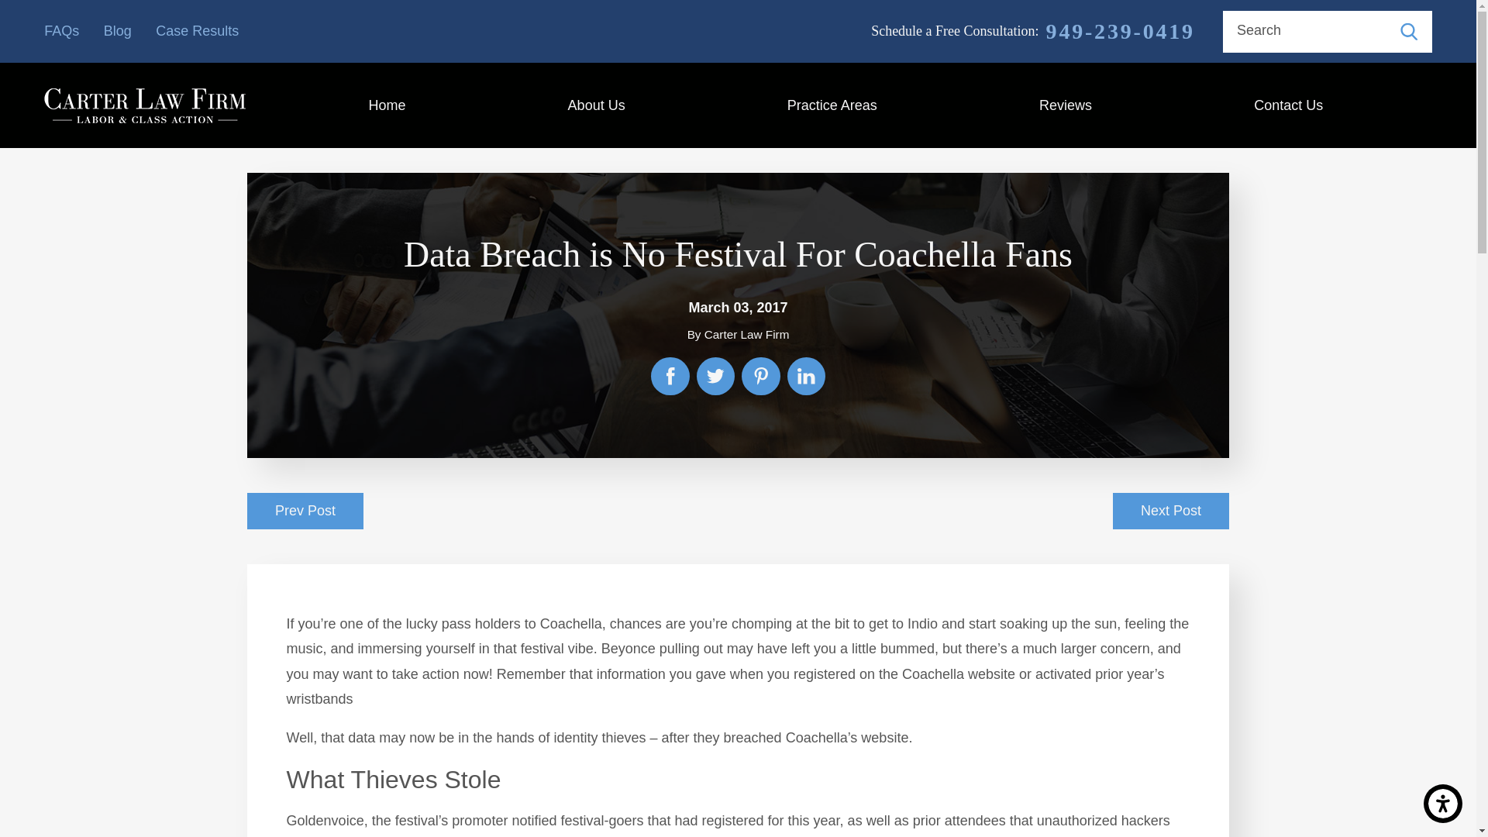 This screenshot has height=837, width=1488. I want to click on 949-239-0419, so click(1120, 31).